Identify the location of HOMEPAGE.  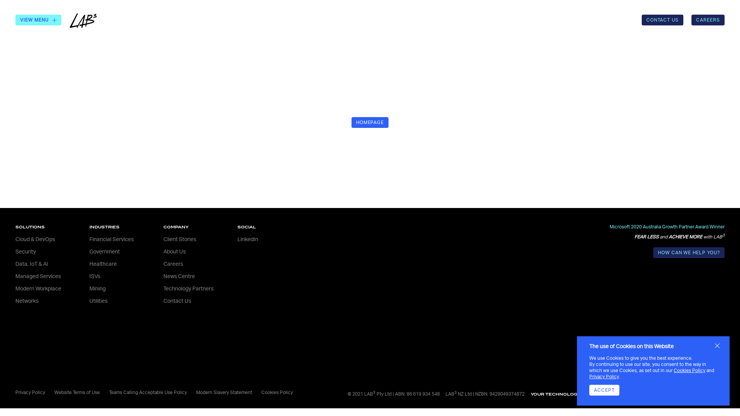
(370, 122).